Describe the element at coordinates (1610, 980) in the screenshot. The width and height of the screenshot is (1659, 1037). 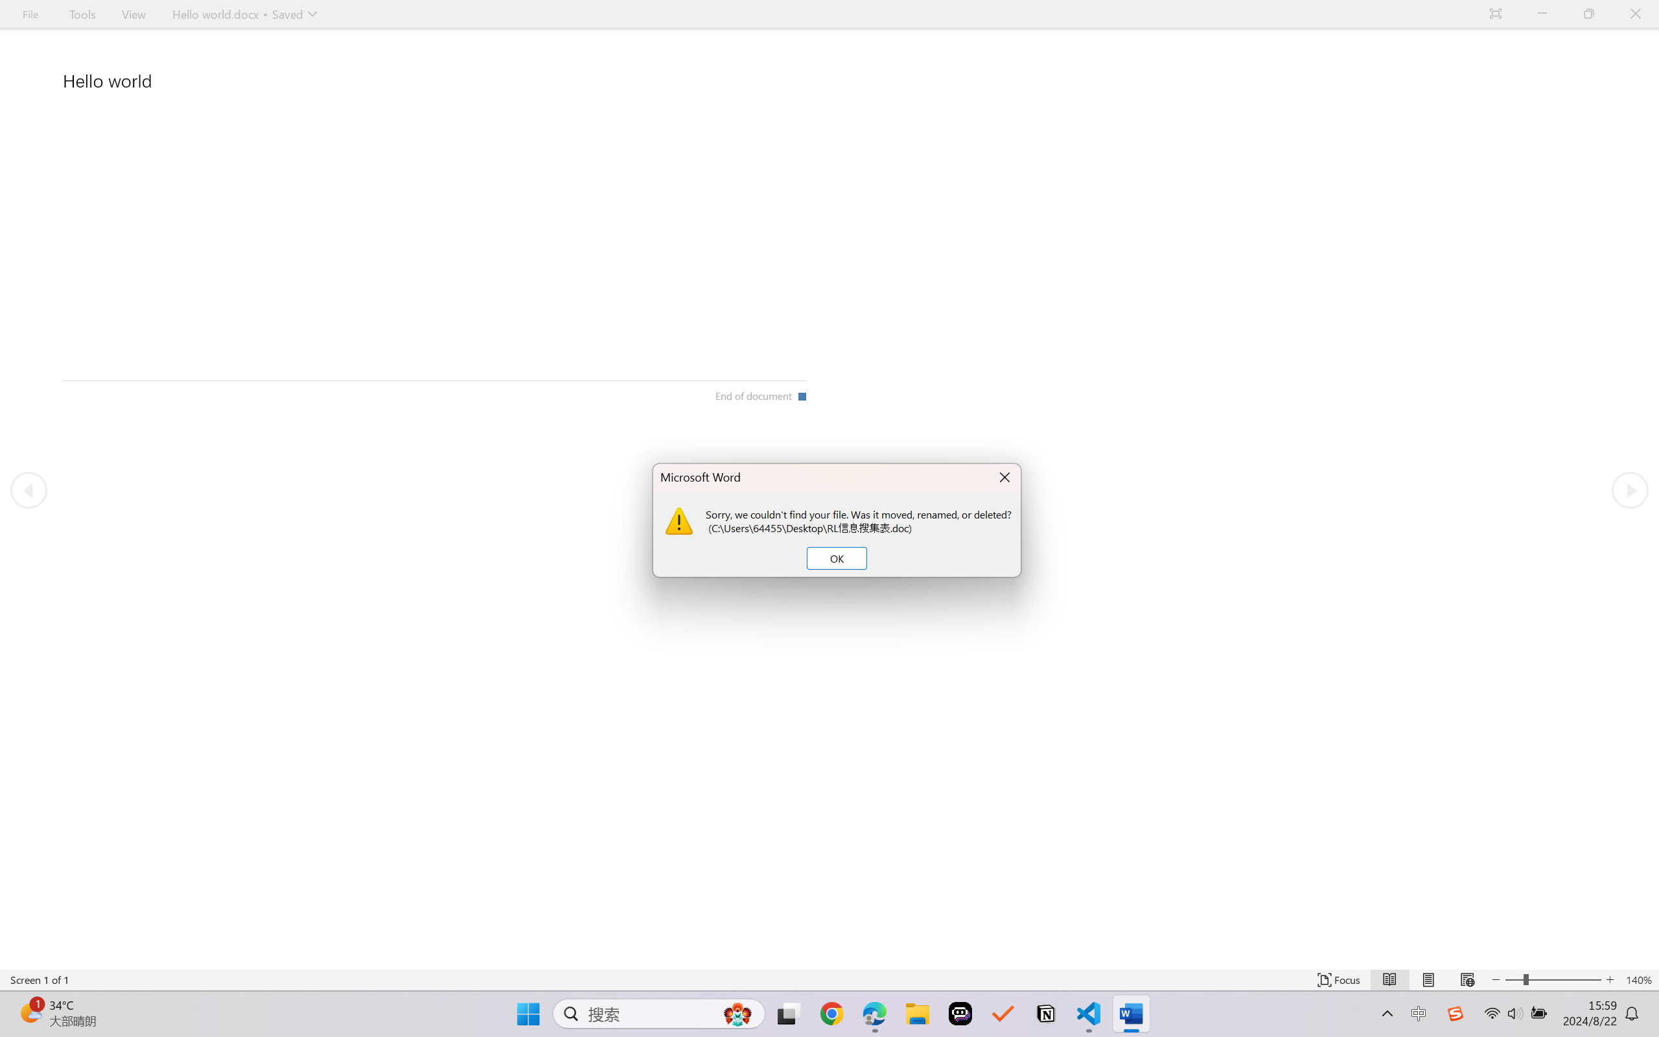
I see `Increase Text Size` at that location.